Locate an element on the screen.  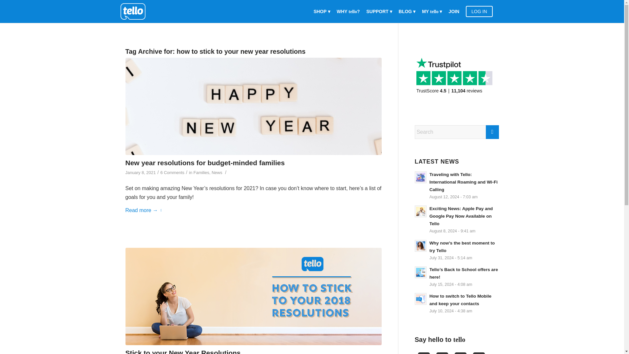
BLOG is located at coordinates (407, 11).